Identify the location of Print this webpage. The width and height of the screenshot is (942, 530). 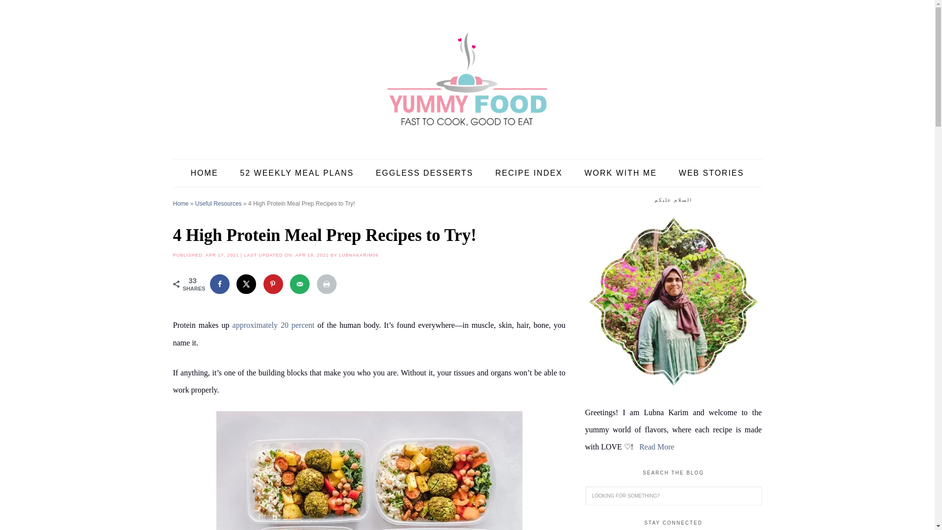
(326, 284).